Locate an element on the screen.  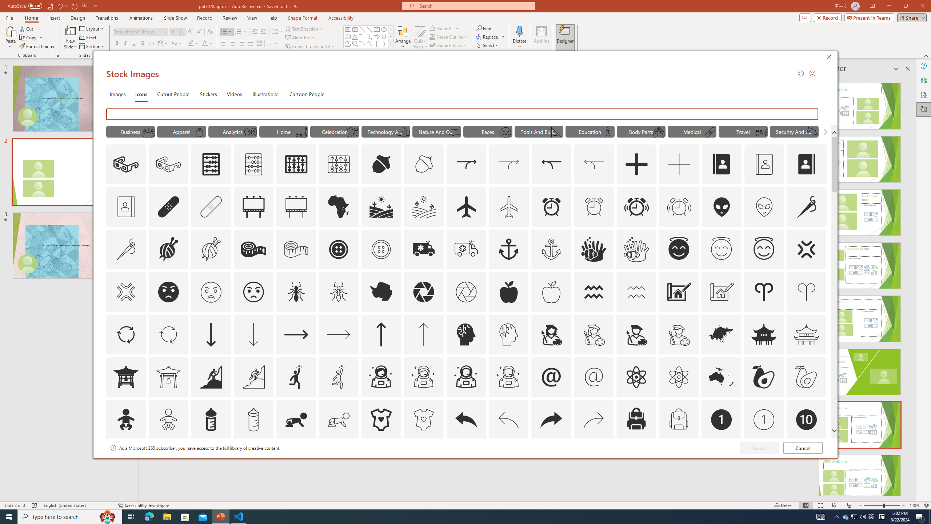
"Nature And Outdoors" Icons. is located at coordinates (436, 131).